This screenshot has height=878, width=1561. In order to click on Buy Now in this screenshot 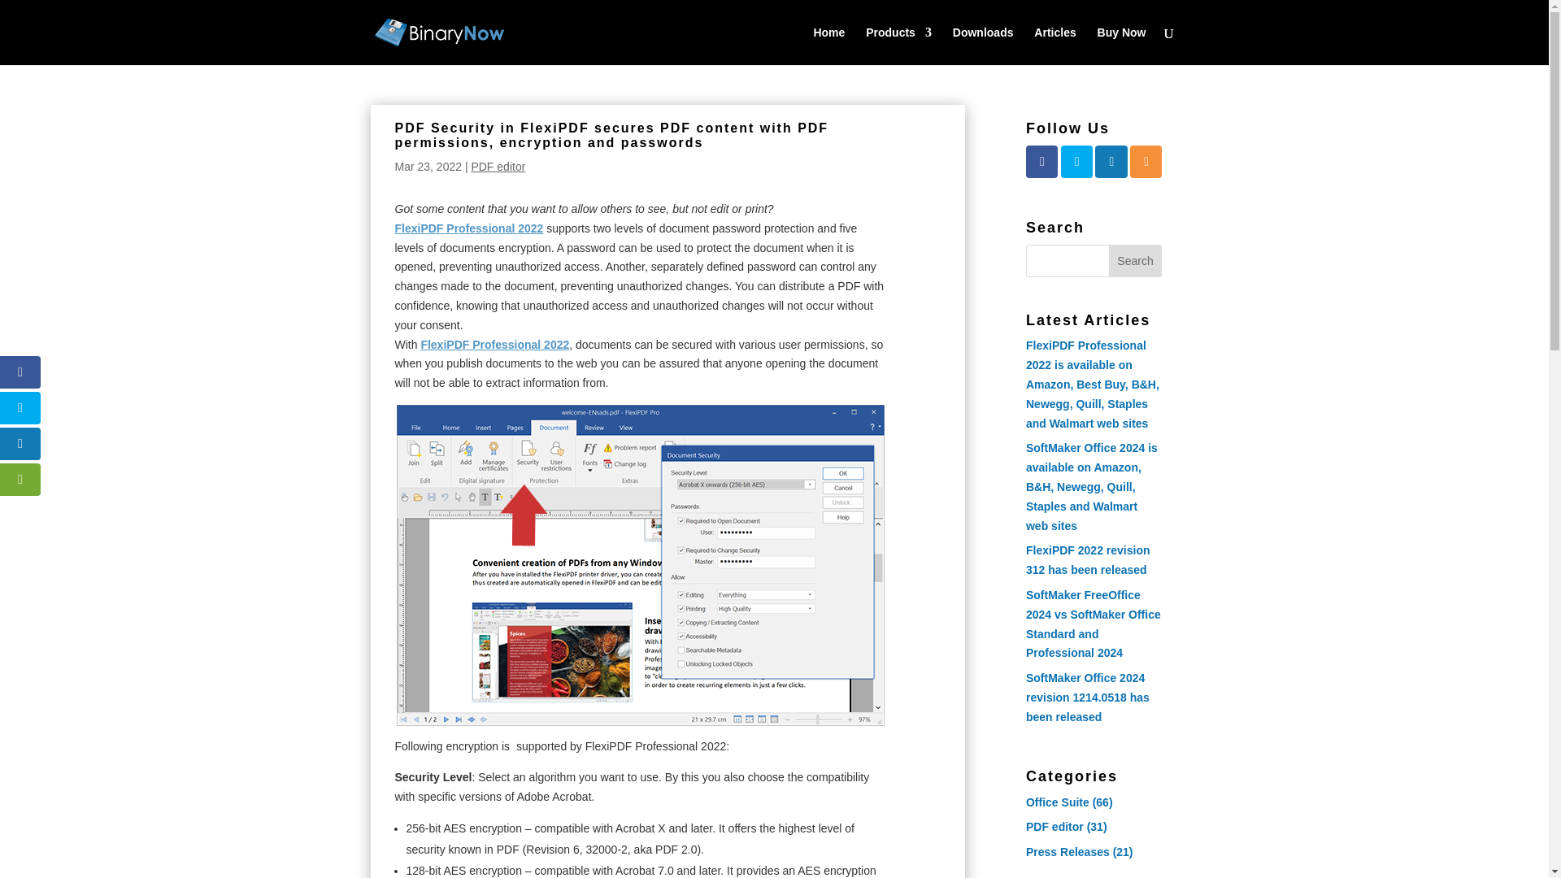, I will do `click(1121, 46)`.